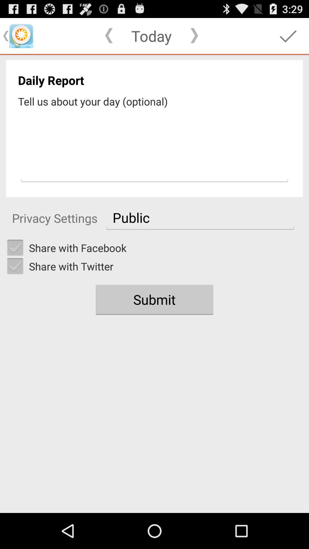  I want to click on check box to share writing with twitter, so click(15, 266).